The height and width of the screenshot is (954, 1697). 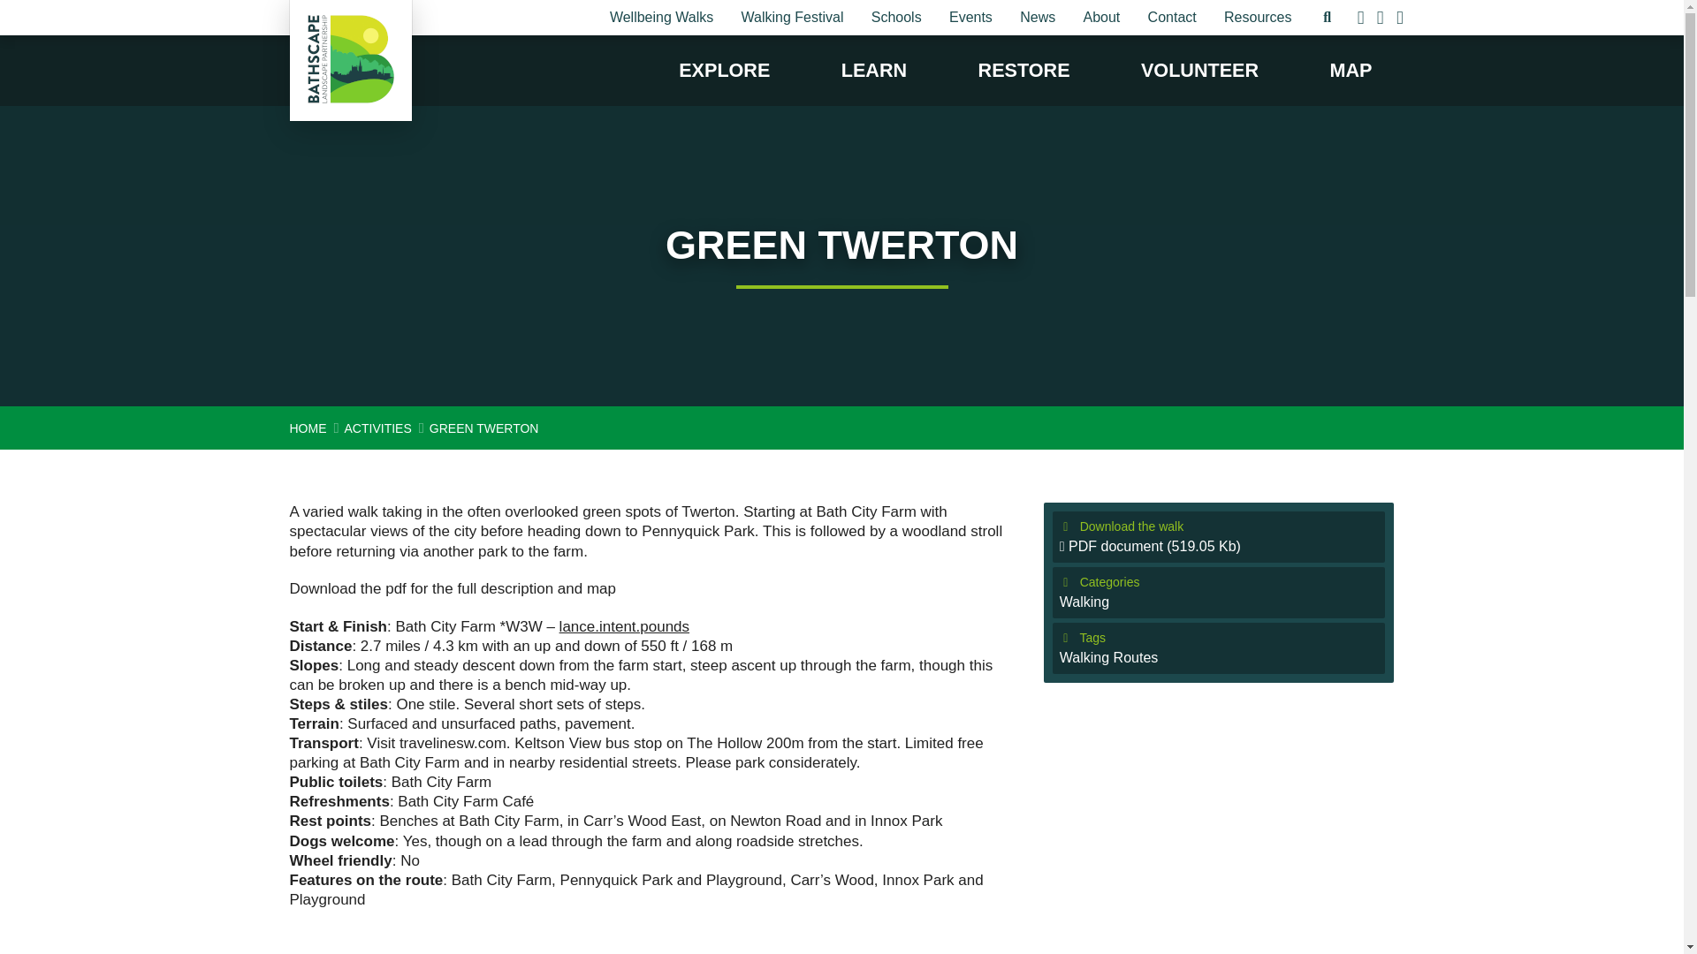 I want to click on EXPLORE, so click(x=723, y=70).